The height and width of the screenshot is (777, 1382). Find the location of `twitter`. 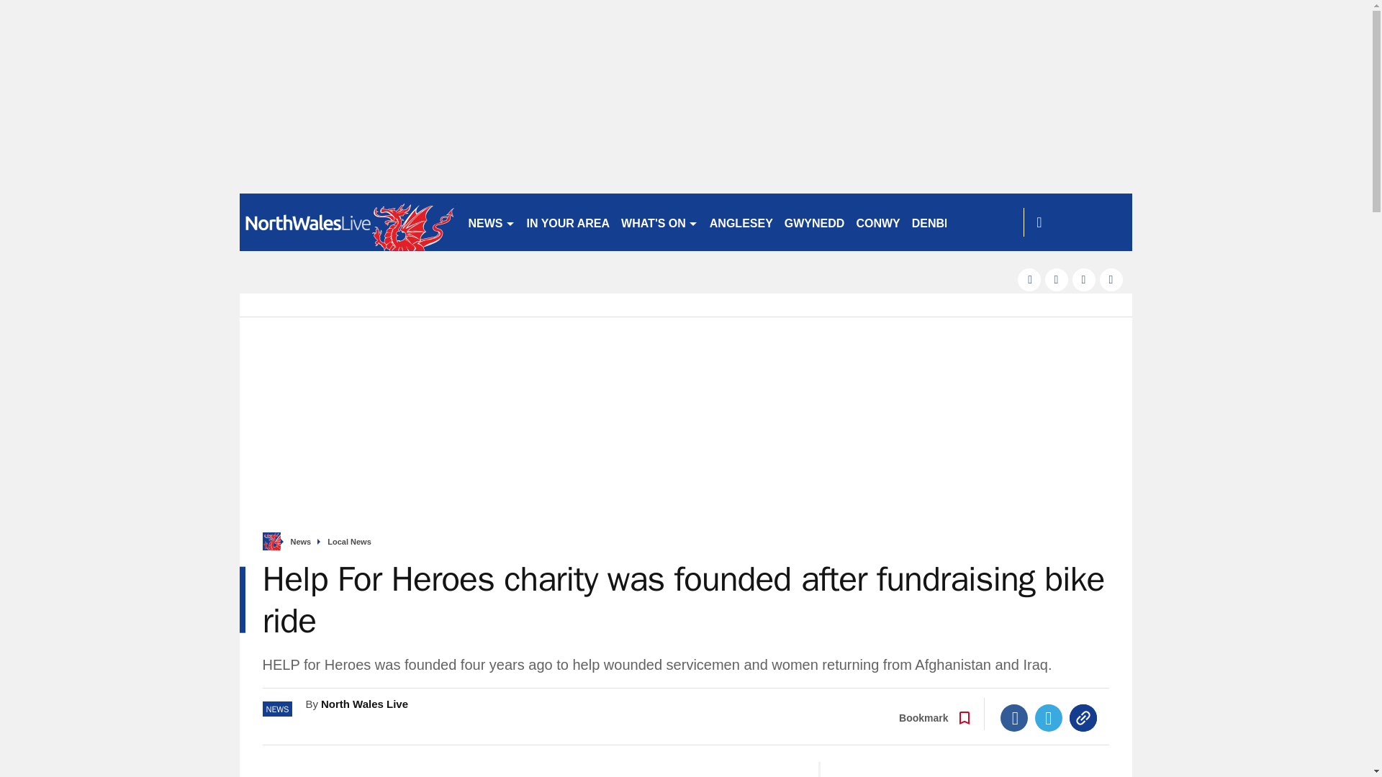

twitter is located at coordinates (1057, 279).